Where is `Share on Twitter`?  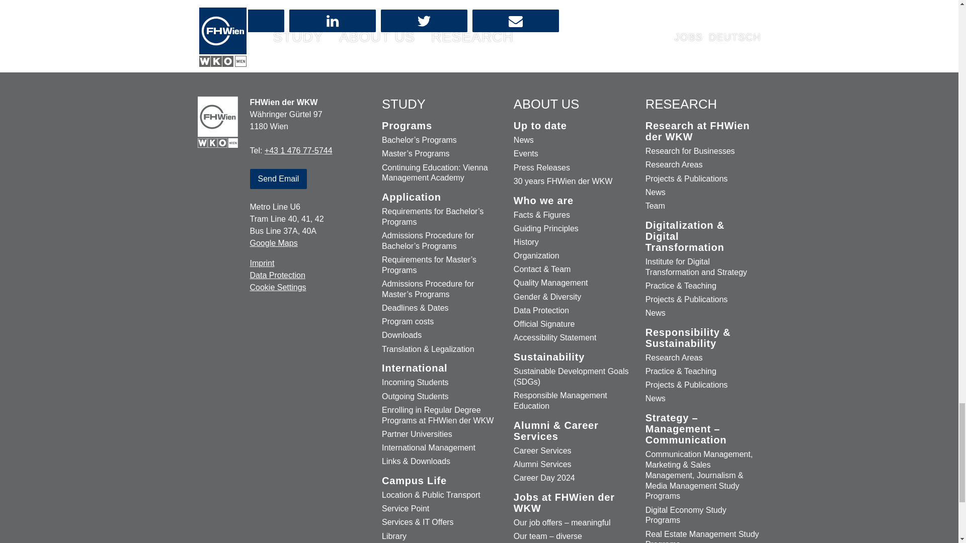 Share on Twitter is located at coordinates (424, 21).